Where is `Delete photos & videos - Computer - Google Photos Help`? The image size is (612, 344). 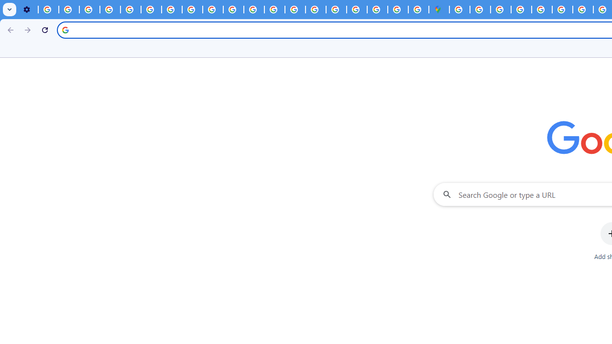
Delete photos & videos - Computer - Google Photos Help is located at coordinates (48, 10).